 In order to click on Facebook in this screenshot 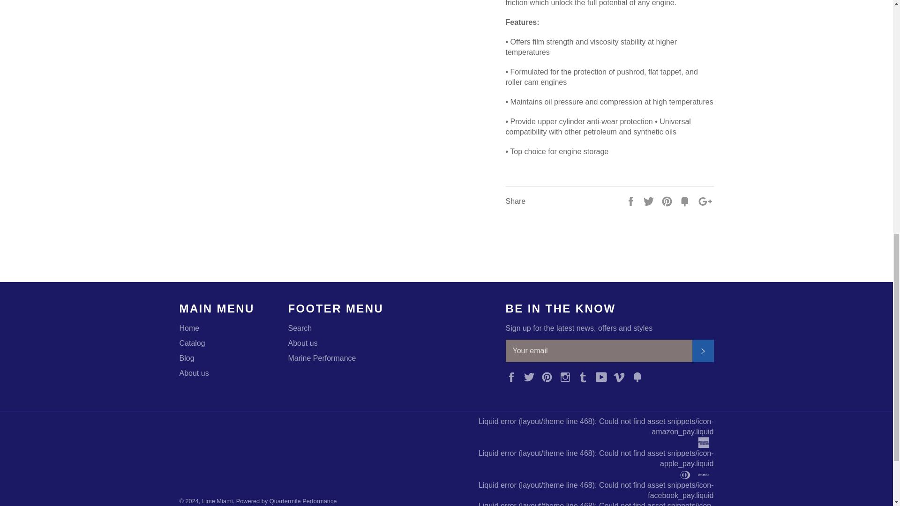, I will do `click(513, 376)`.